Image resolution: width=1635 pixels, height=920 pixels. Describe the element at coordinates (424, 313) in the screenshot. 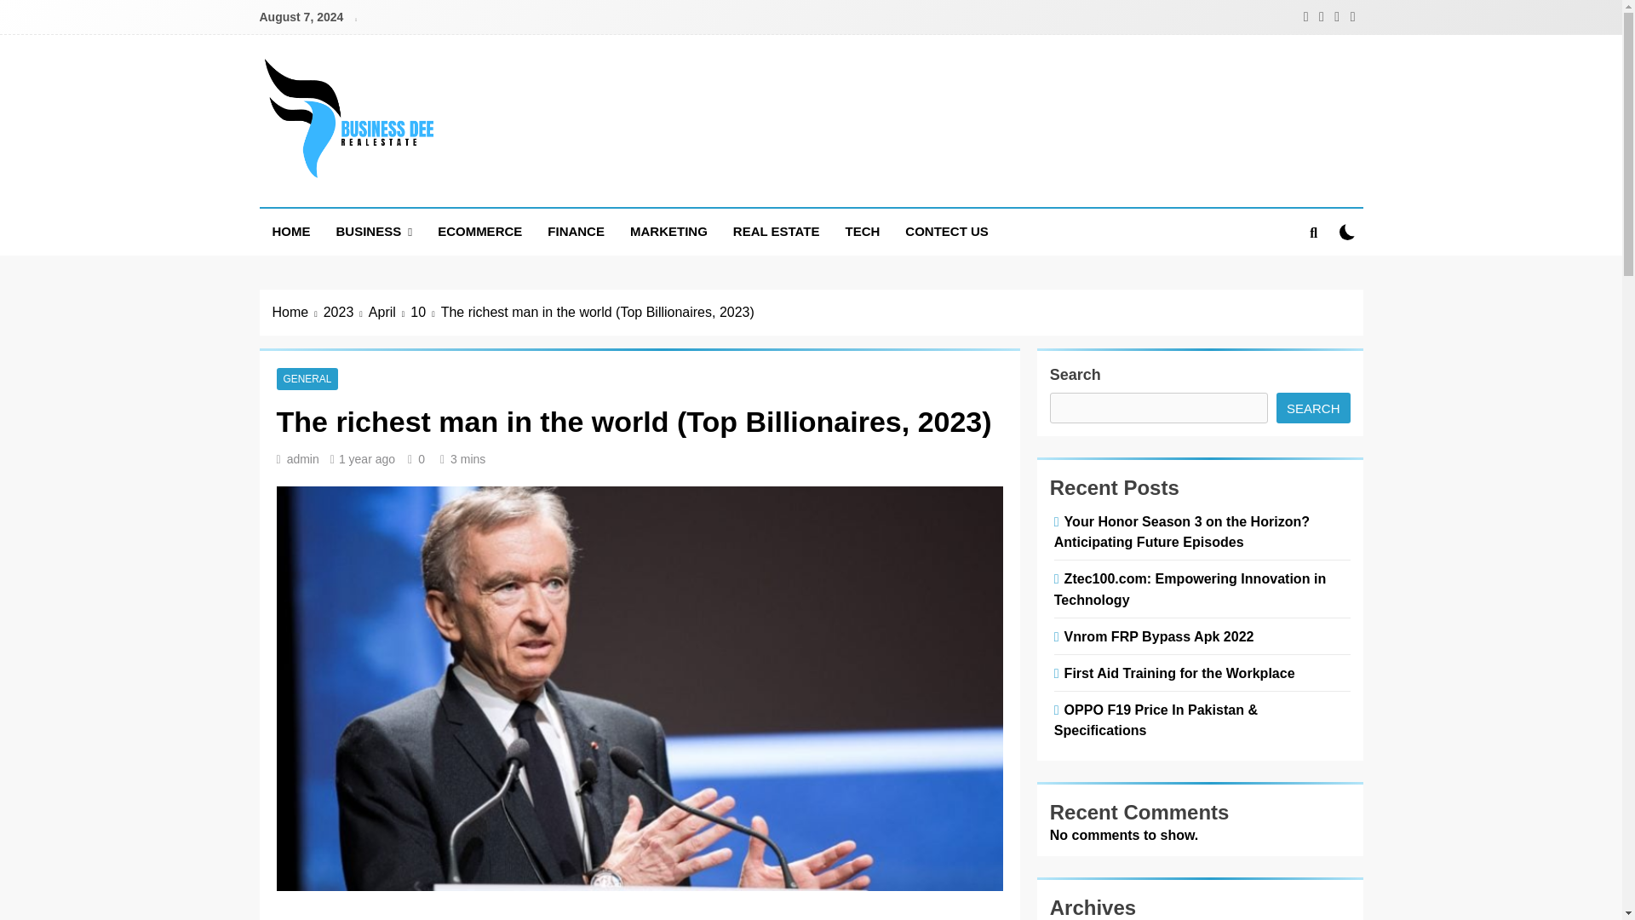

I see `10` at that location.